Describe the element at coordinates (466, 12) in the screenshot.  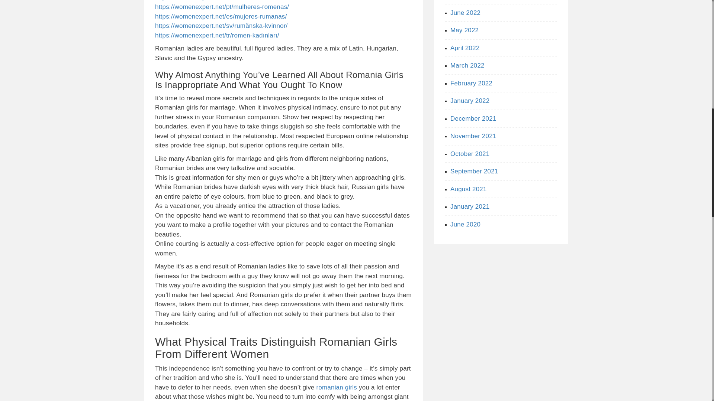
I see `June 2022` at that location.